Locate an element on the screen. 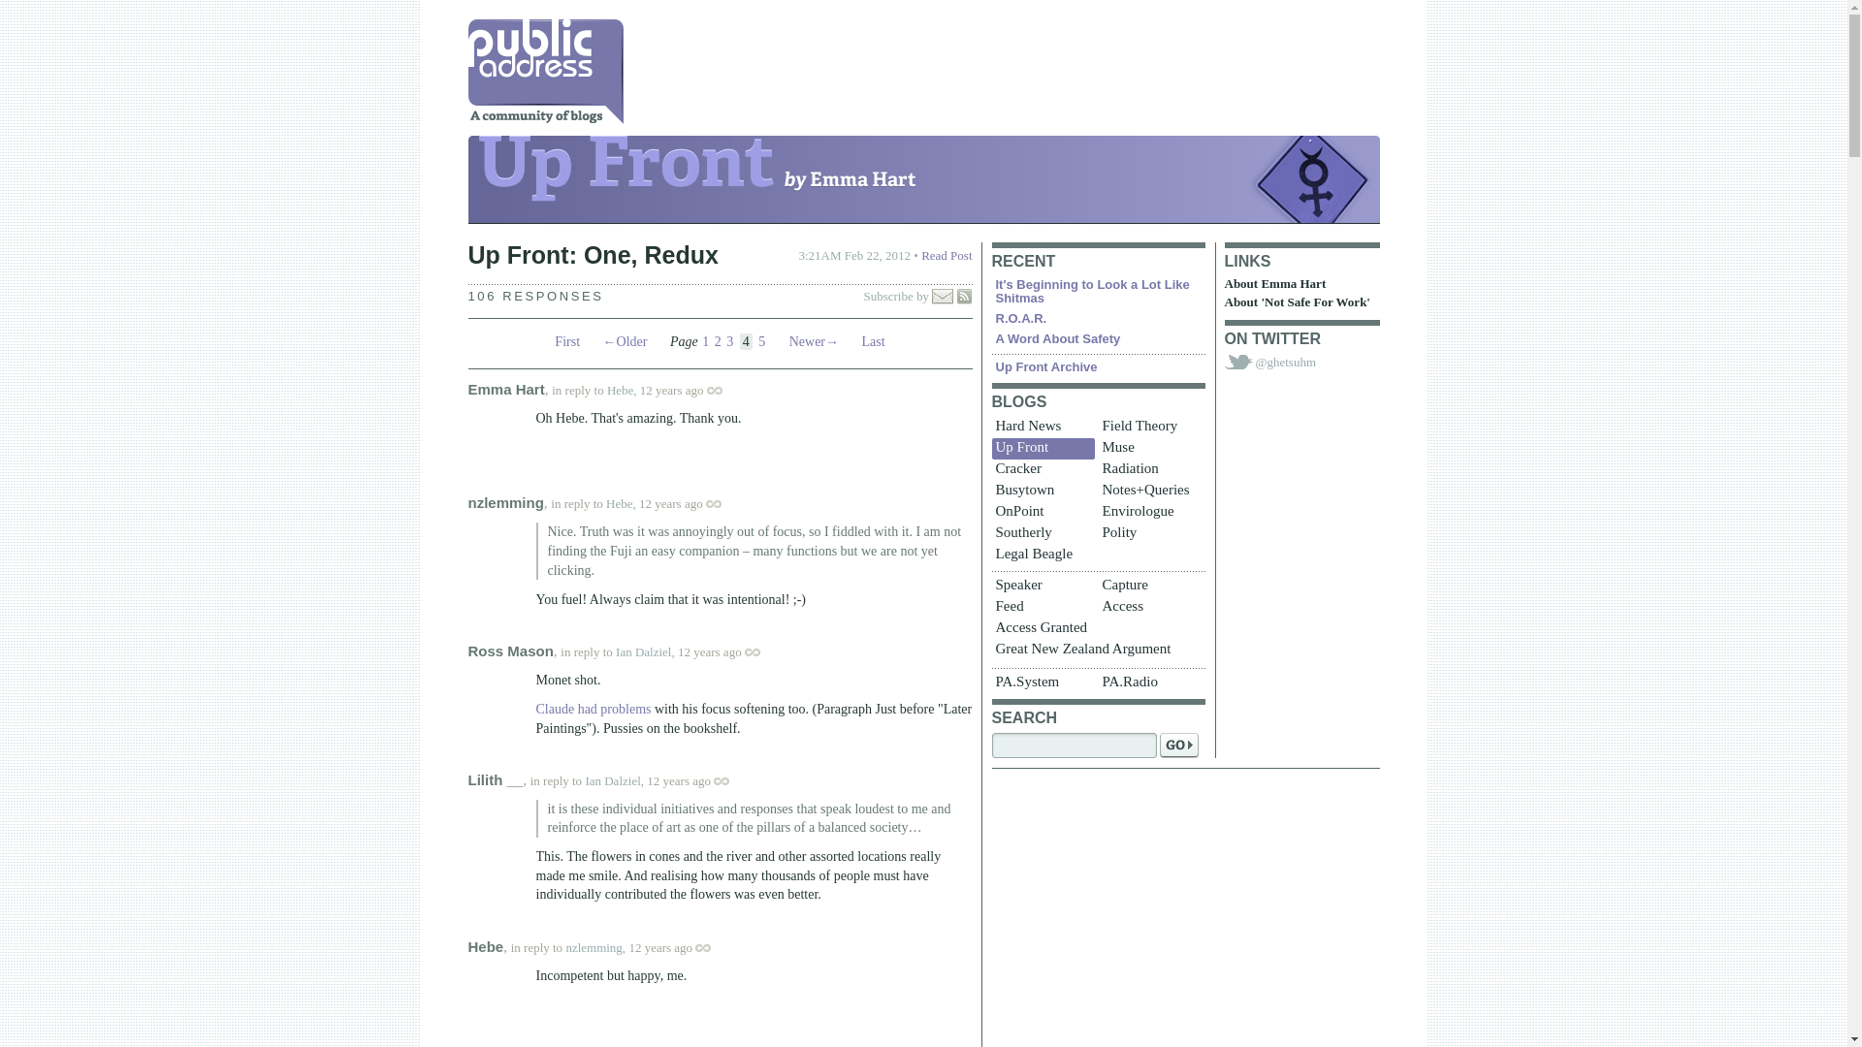  21:21 Feb 22, 2012 is located at coordinates (709, 651).